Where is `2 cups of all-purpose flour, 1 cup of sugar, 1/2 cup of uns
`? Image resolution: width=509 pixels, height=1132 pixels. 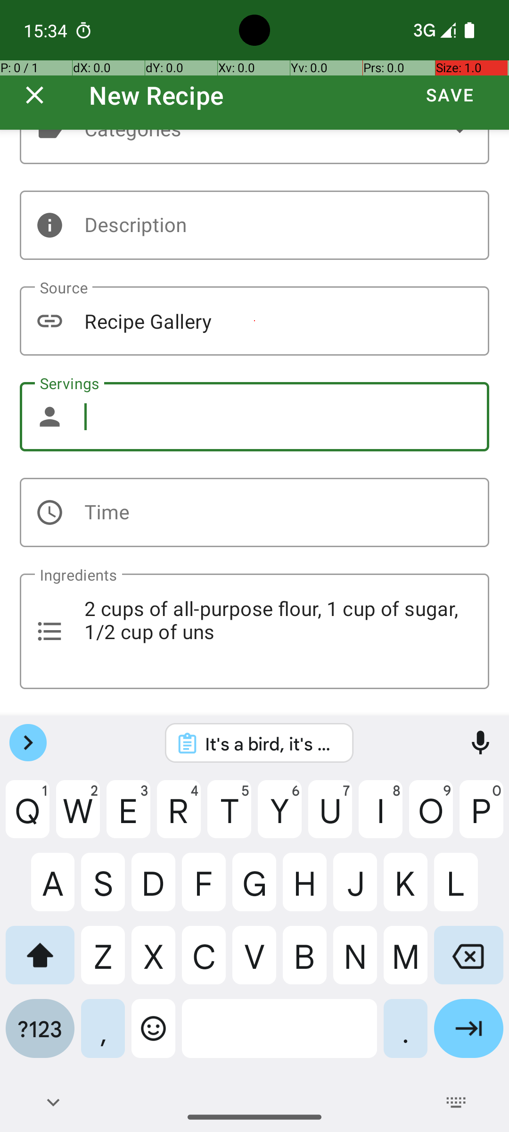
2 cups of all-purpose flour, 1 cup of sugar, 1/2 cup of uns
 is located at coordinates (254, 631).